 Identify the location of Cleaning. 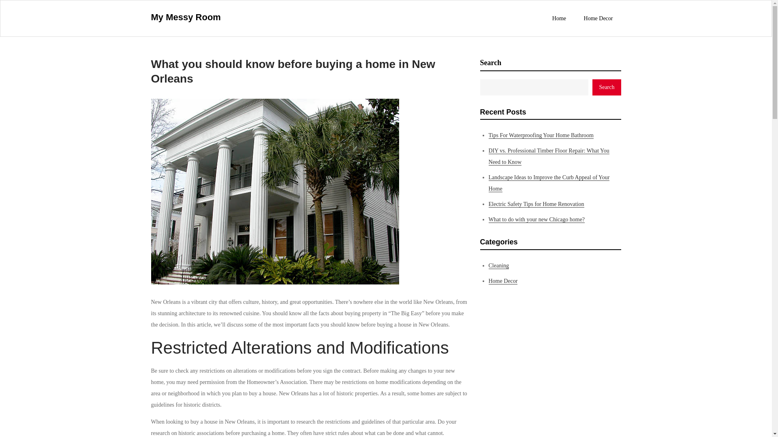
(499, 266).